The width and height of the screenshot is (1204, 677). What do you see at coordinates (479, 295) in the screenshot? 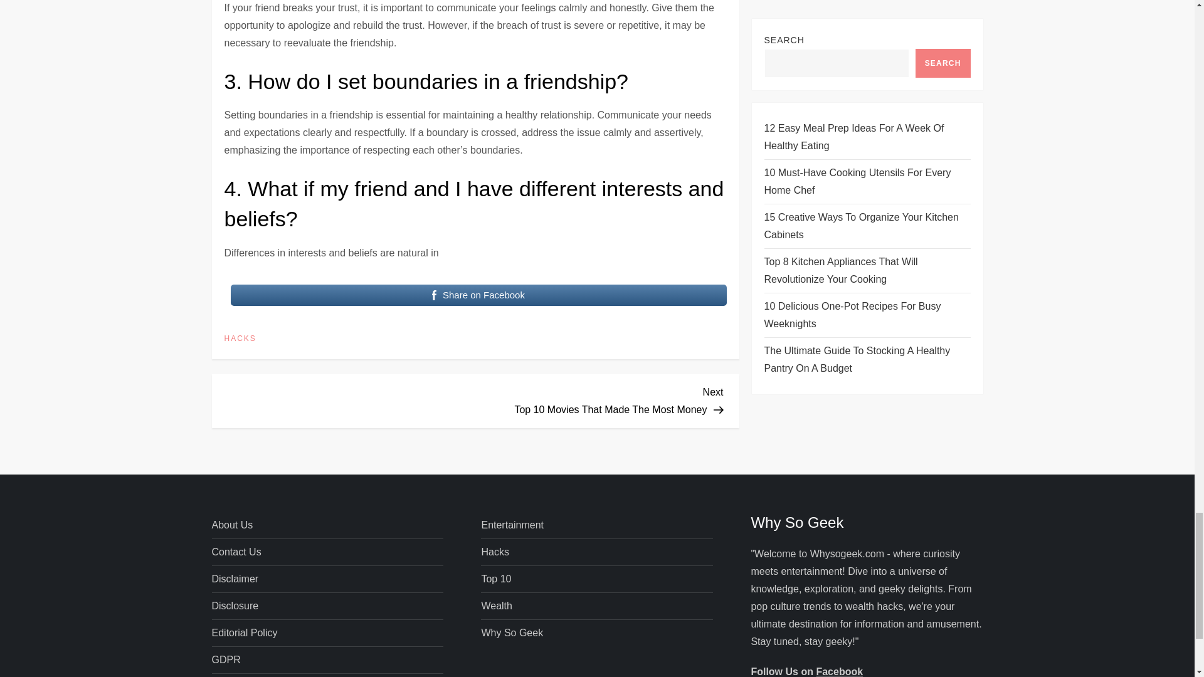
I see `Share on Facebook` at bounding box center [479, 295].